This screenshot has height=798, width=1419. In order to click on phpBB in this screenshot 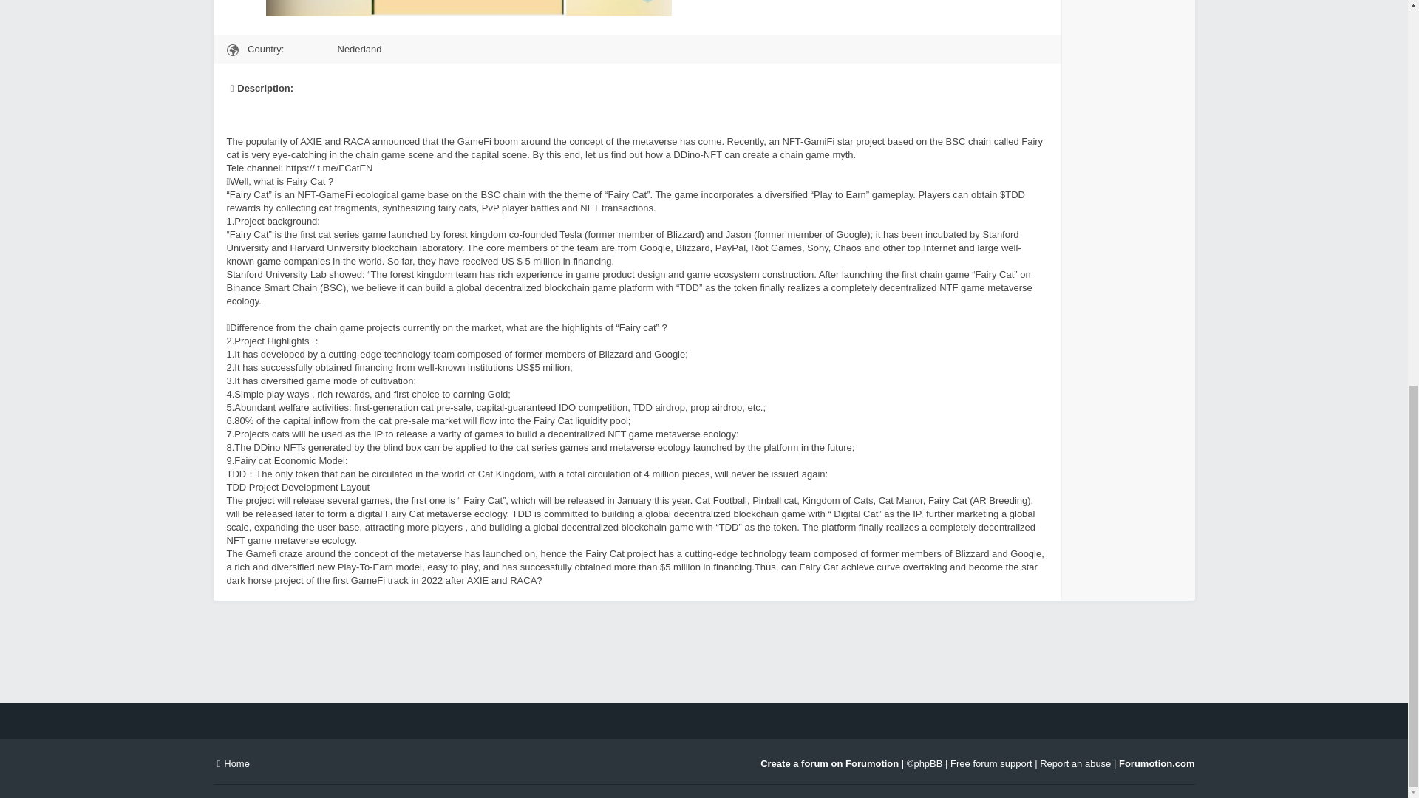, I will do `click(928, 764)`.